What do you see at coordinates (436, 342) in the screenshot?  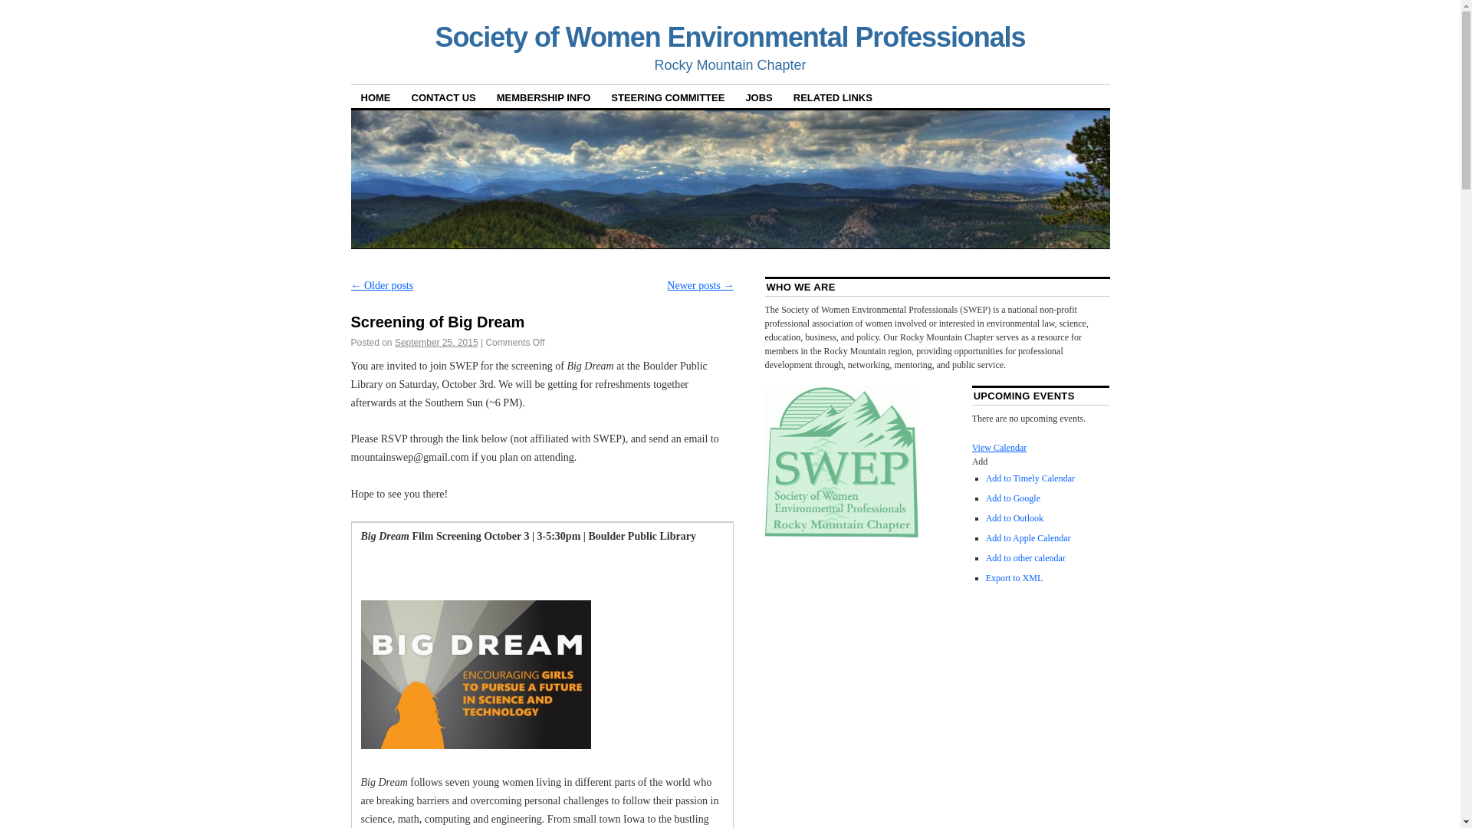 I see `4:57 pm` at bounding box center [436, 342].